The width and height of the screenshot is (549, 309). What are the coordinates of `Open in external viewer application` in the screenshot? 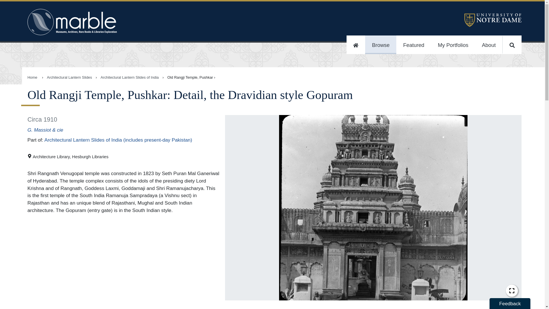 It's located at (512, 291).